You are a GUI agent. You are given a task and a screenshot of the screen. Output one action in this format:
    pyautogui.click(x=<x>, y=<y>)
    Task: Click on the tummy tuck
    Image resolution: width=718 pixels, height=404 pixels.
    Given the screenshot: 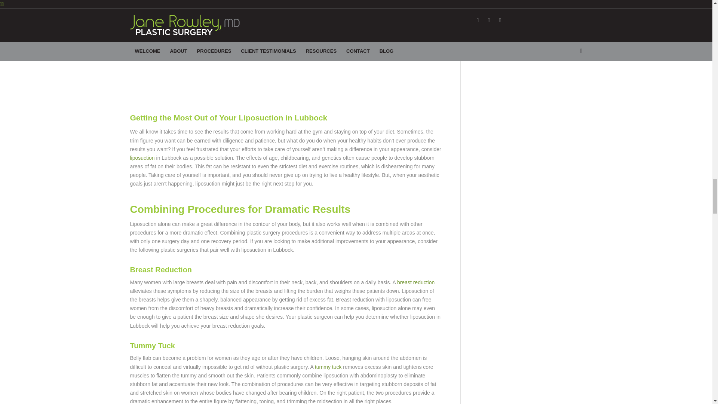 What is the action you would take?
    pyautogui.click(x=327, y=367)
    